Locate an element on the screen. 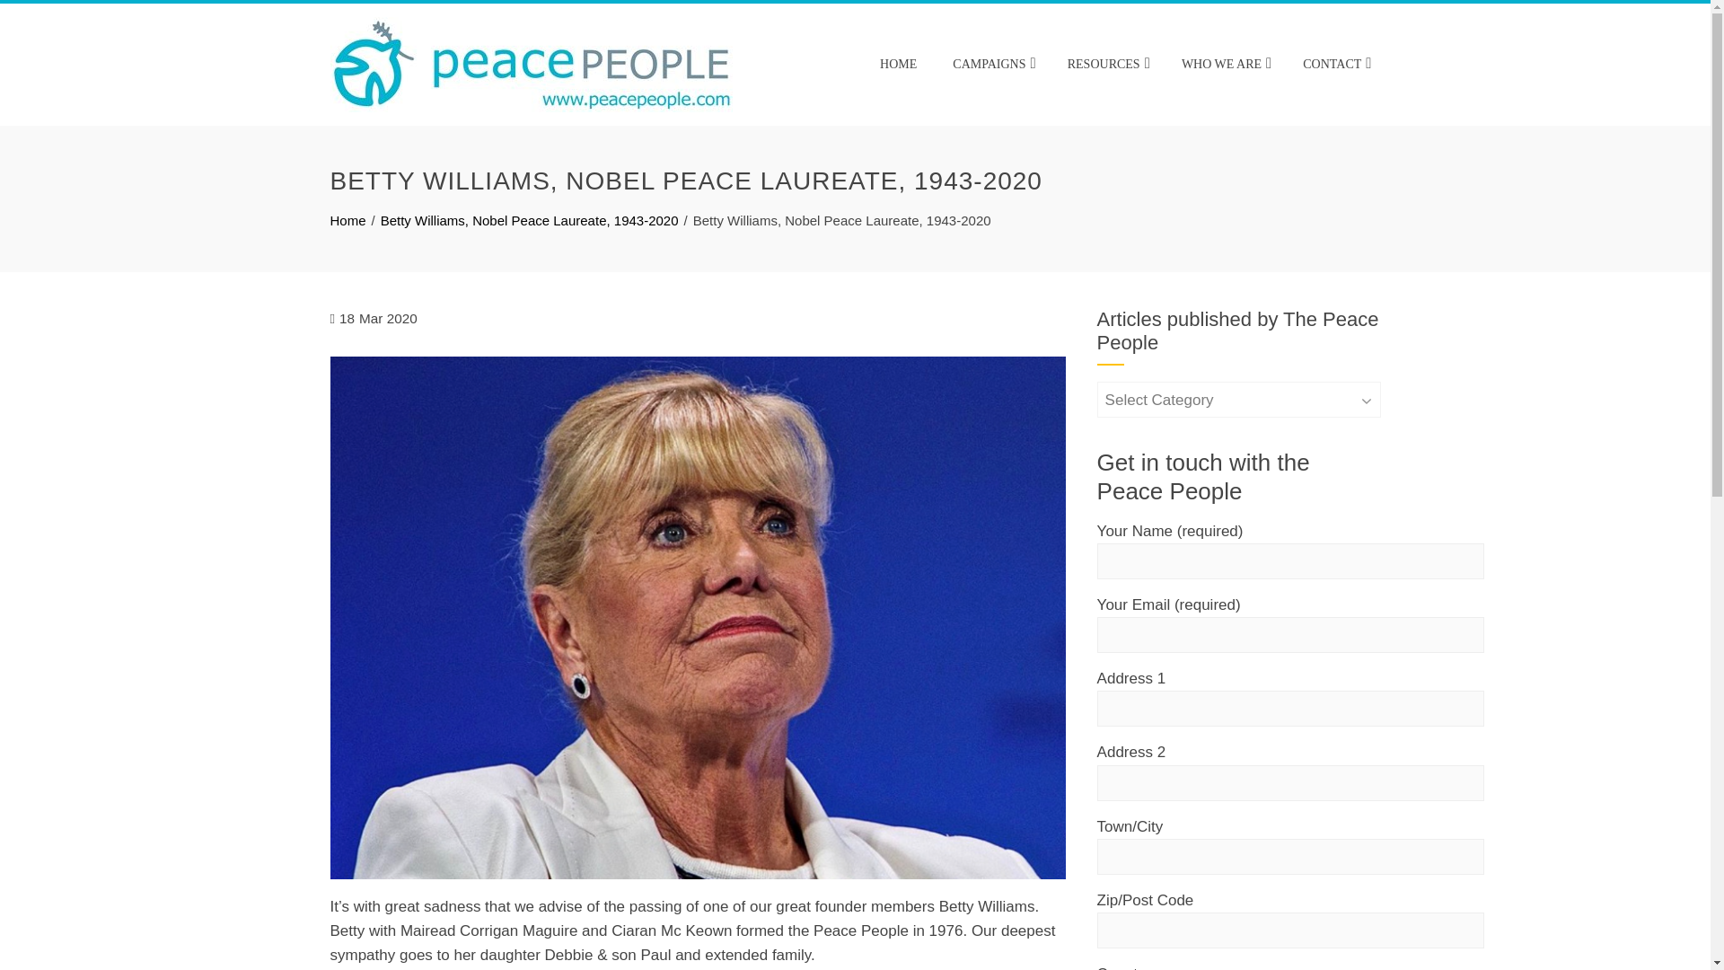 The height and width of the screenshot is (970, 1724). Betty Williams, Nobel Peace Laureate, 1943-2020 is located at coordinates (530, 219).